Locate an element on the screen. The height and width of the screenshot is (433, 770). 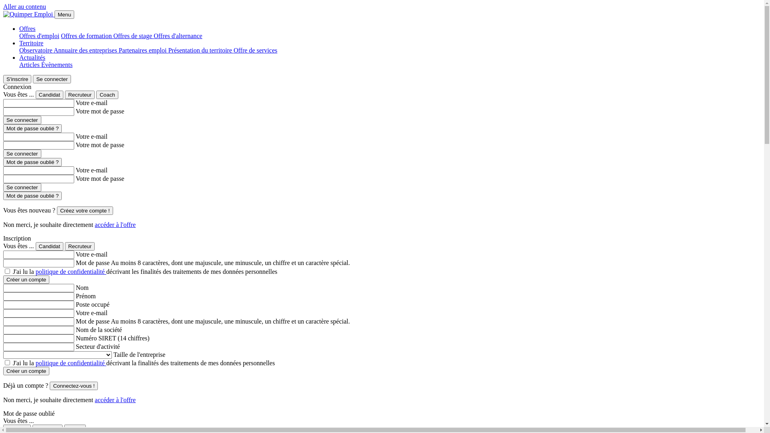
Recruteur is located at coordinates (80, 95).